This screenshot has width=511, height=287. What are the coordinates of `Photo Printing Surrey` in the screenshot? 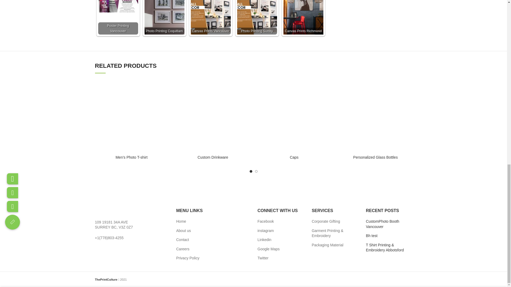 It's located at (257, 17).